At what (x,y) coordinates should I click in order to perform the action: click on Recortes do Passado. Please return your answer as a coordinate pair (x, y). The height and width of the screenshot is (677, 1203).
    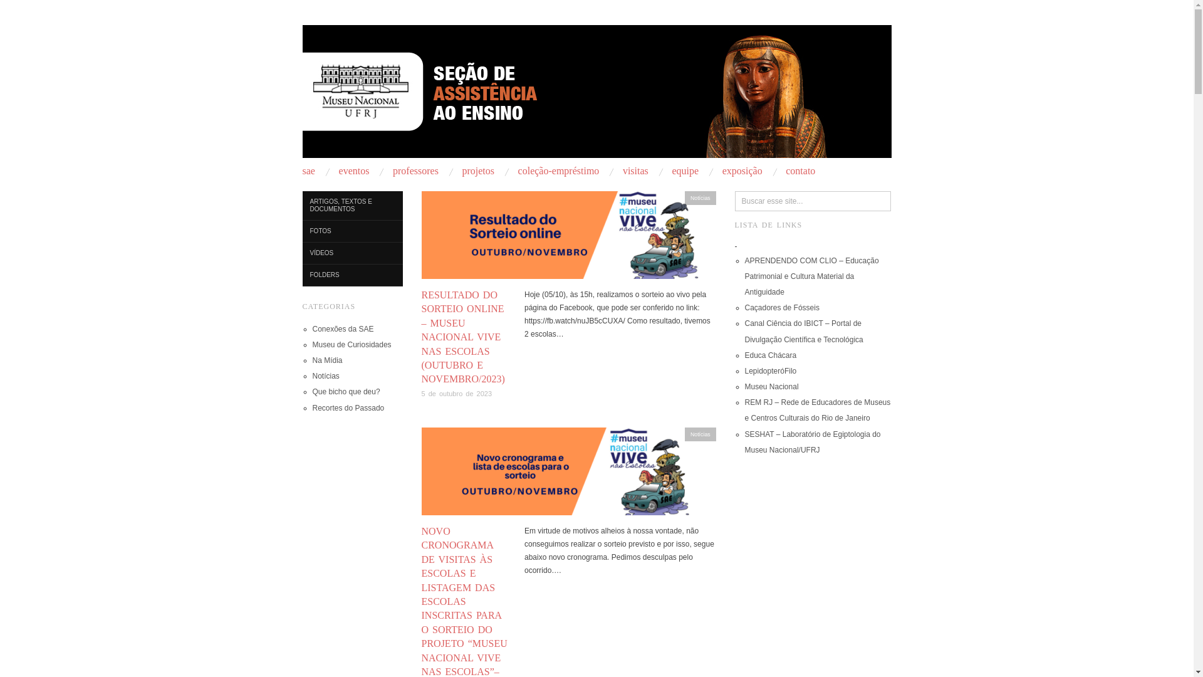
    Looking at the image, I should click on (348, 408).